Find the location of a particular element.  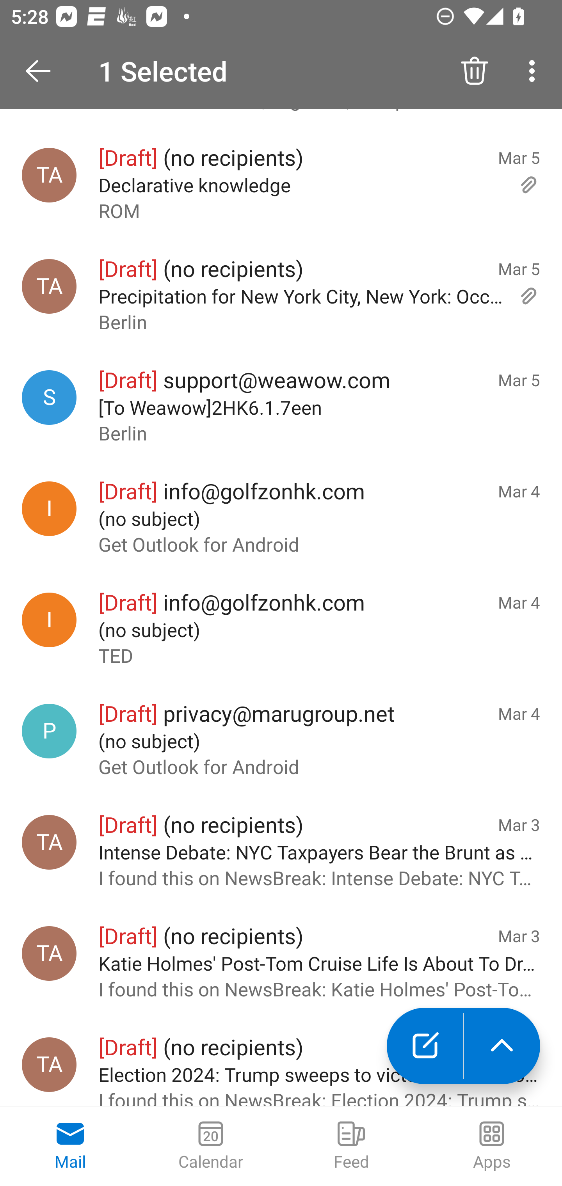

Test Appium, testappium002@outlook.com is located at coordinates (49, 1065).